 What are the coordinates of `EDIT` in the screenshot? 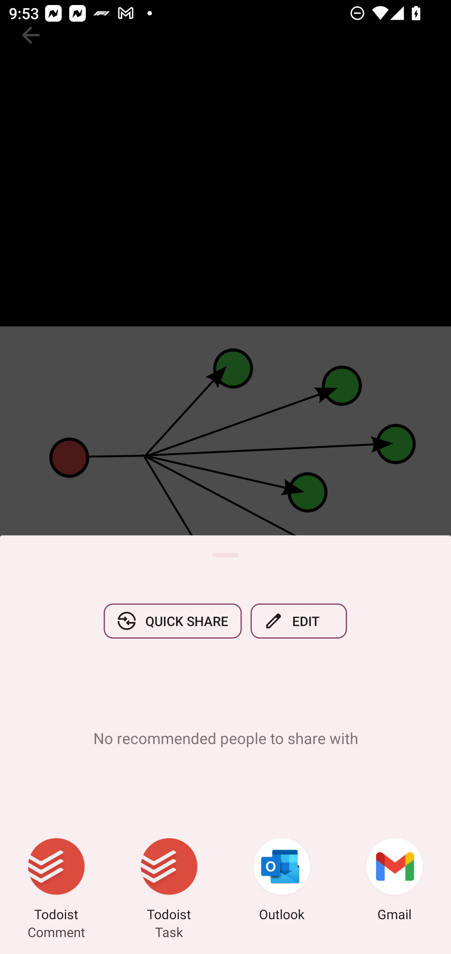 It's located at (299, 621).